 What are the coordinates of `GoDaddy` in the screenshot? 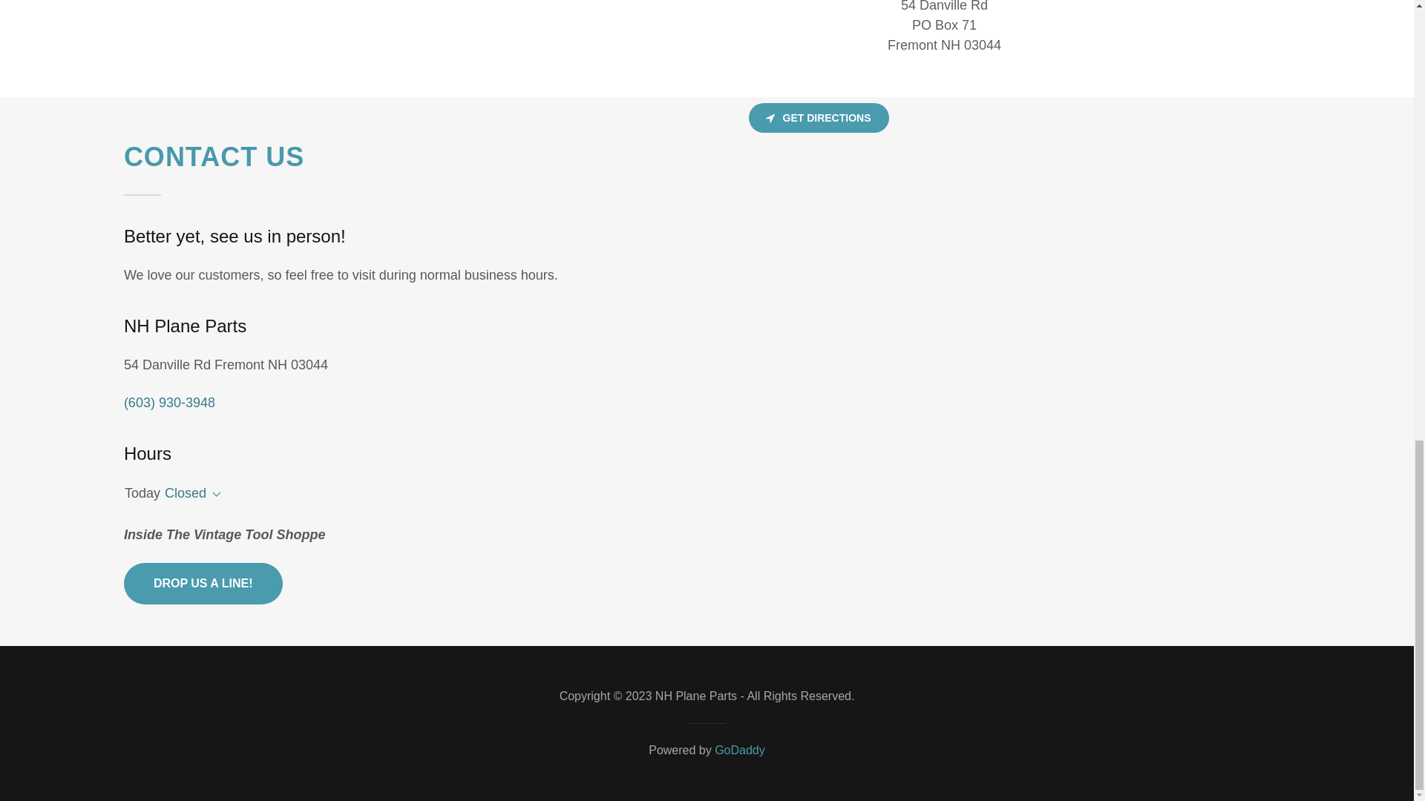 It's located at (740, 750).